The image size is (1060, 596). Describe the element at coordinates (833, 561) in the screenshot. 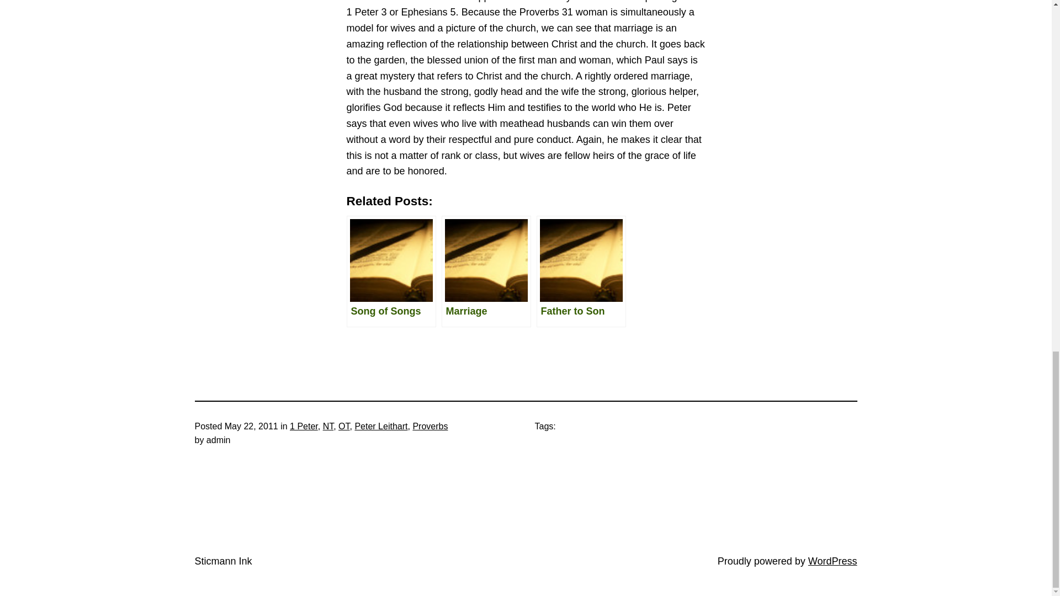

I see `WordPress` at that location.